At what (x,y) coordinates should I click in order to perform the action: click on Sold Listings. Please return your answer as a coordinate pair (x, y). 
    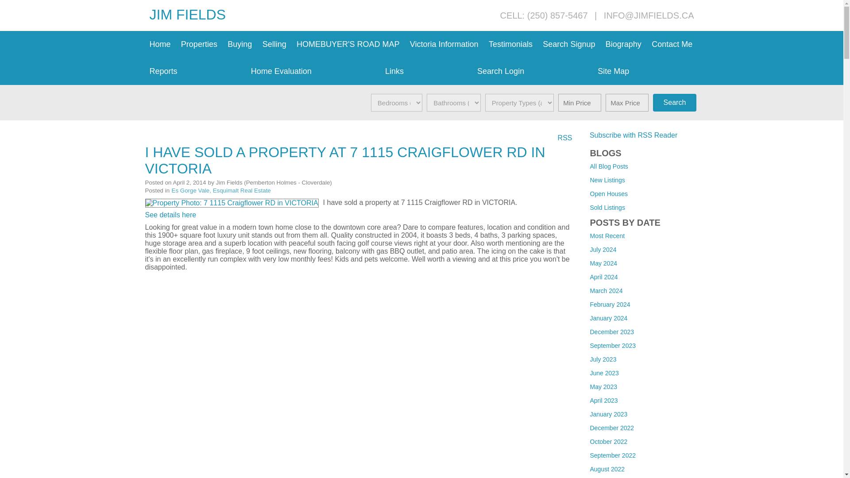
    Looking at the image, I should click on (607, 208).